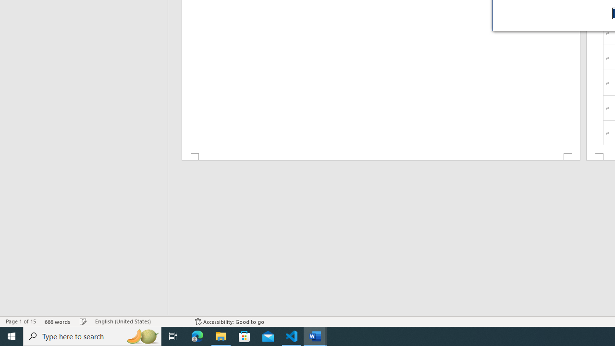 The width and height of the screenshot is (615, 346). Describe the element at coordinates (140, 321) in the screenshot. I see `Language English (United States)` at that location.